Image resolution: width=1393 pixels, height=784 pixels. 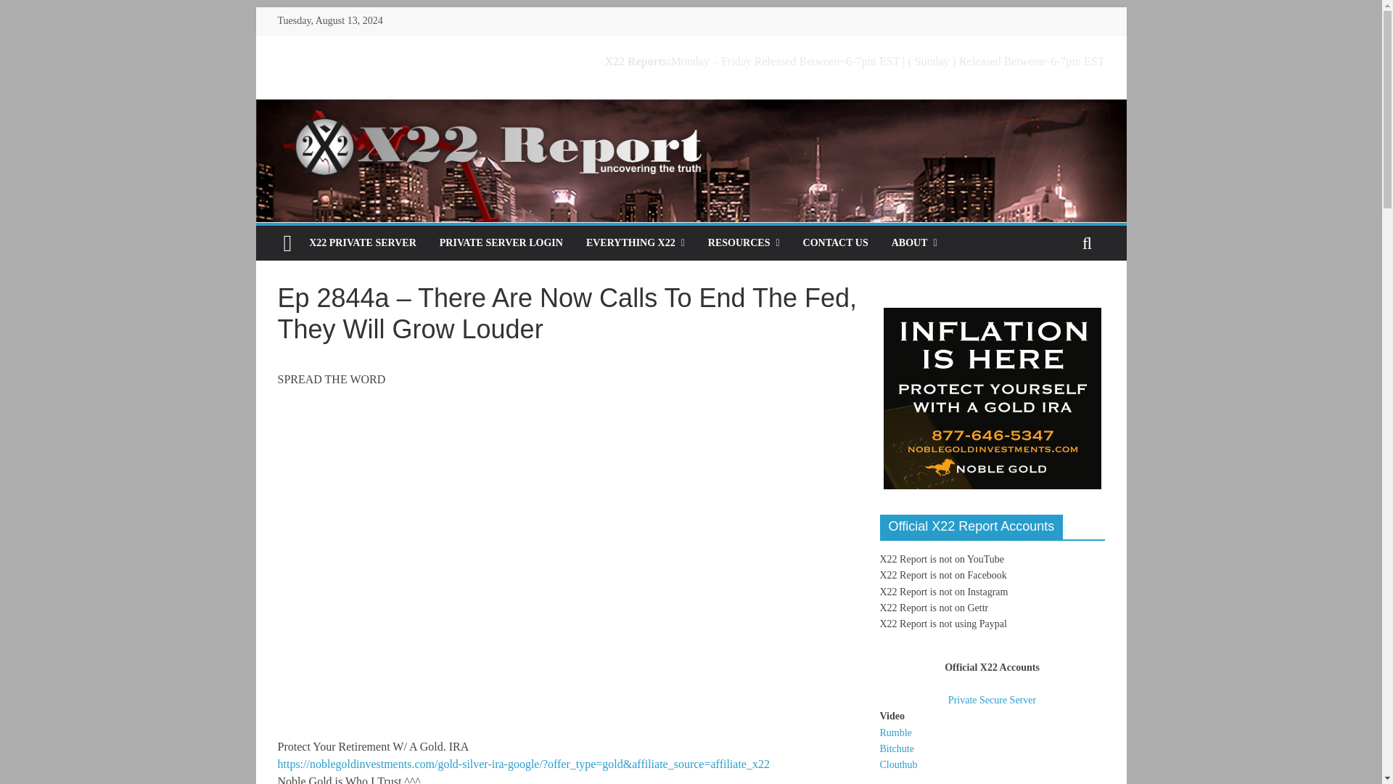 What do you see at coordinates (363, 242) in the screenshot?
I see `X22 PRIVATE SERVER` at bounding box center [363, 242].